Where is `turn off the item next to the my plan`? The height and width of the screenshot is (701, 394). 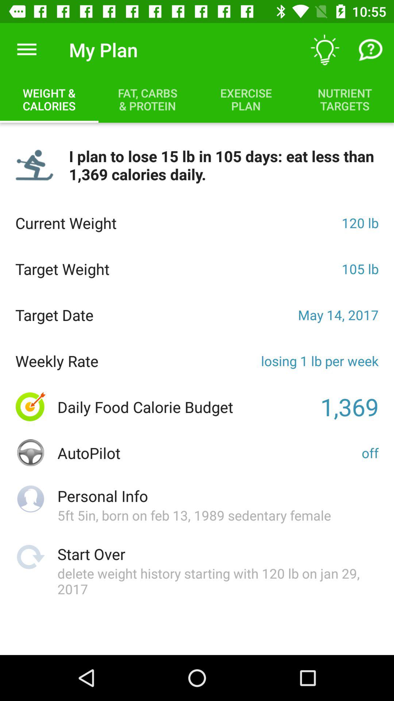 turn off the item next to the my plan is located at coordinates (325, 50).